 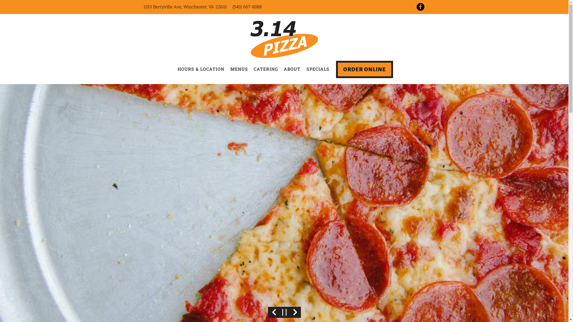 I want to click on ABOUT, so click(x=292, y=69).